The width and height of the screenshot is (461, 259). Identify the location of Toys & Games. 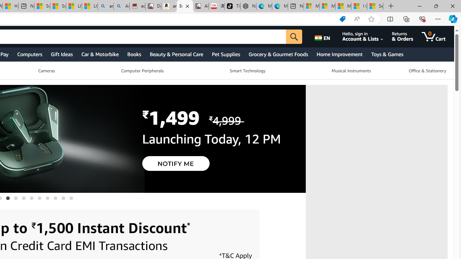
(387, 54).